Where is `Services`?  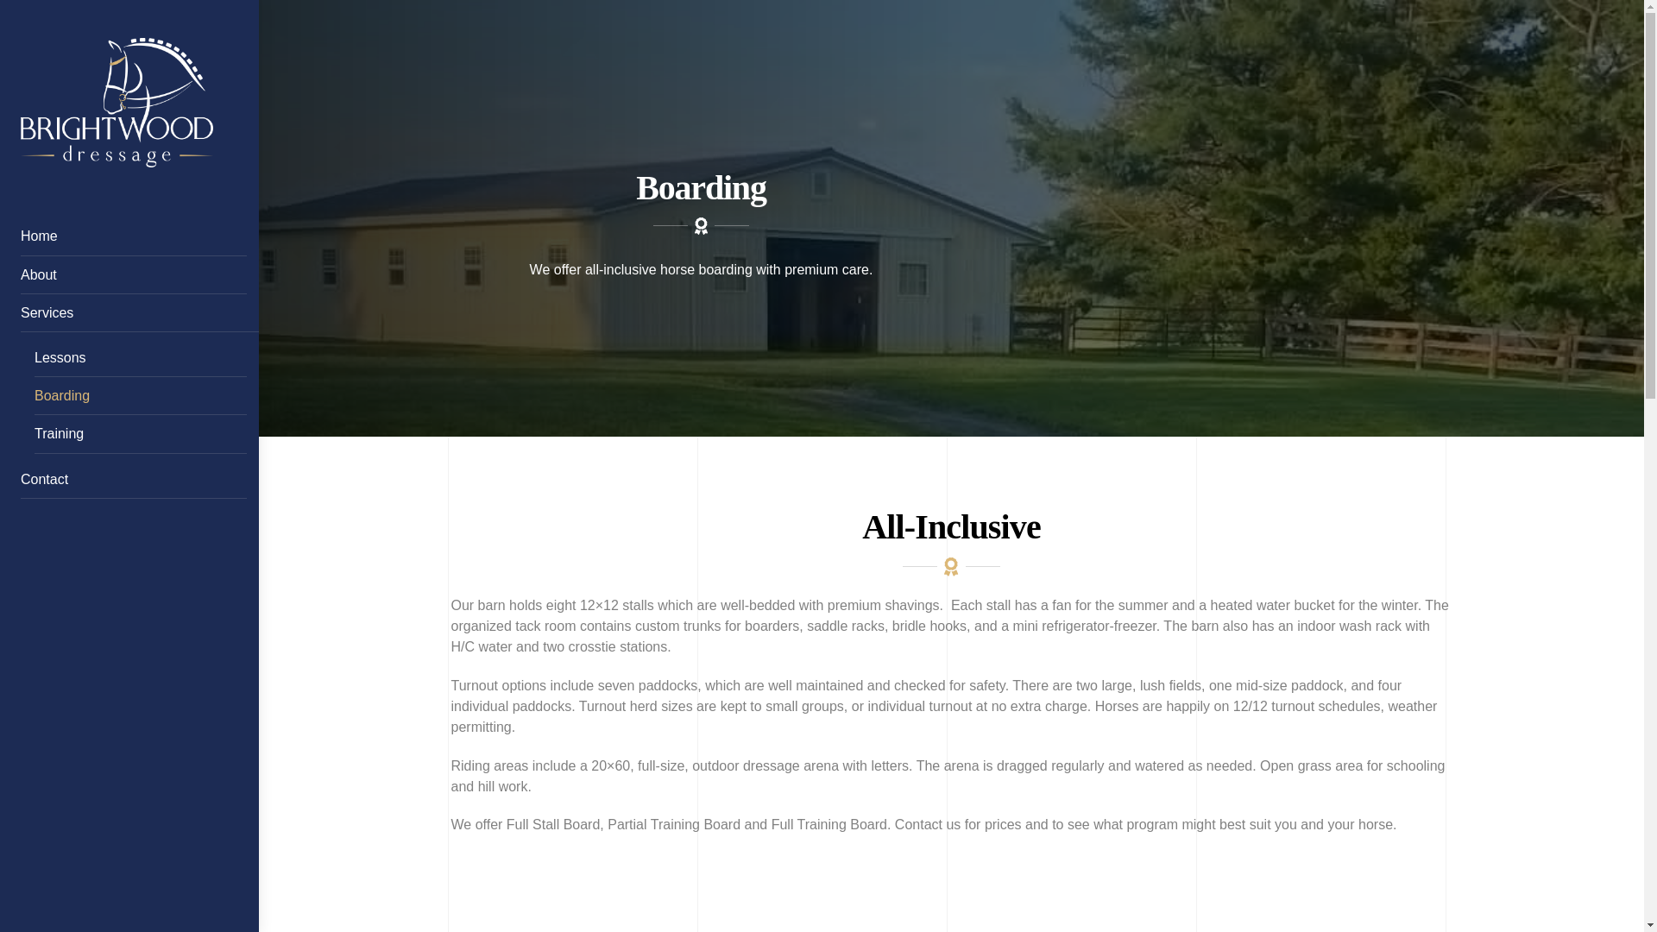 Services is located at coordinates (152, 312).